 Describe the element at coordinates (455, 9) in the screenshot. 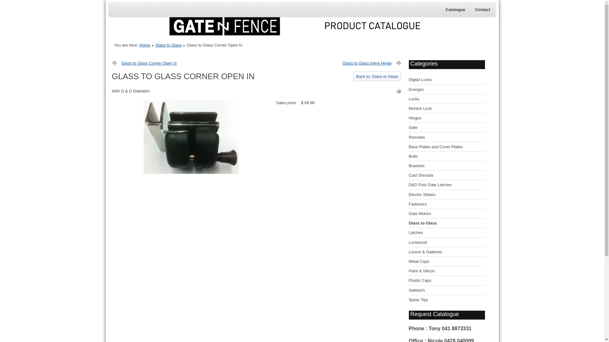

I see `Catalogue` at that location.